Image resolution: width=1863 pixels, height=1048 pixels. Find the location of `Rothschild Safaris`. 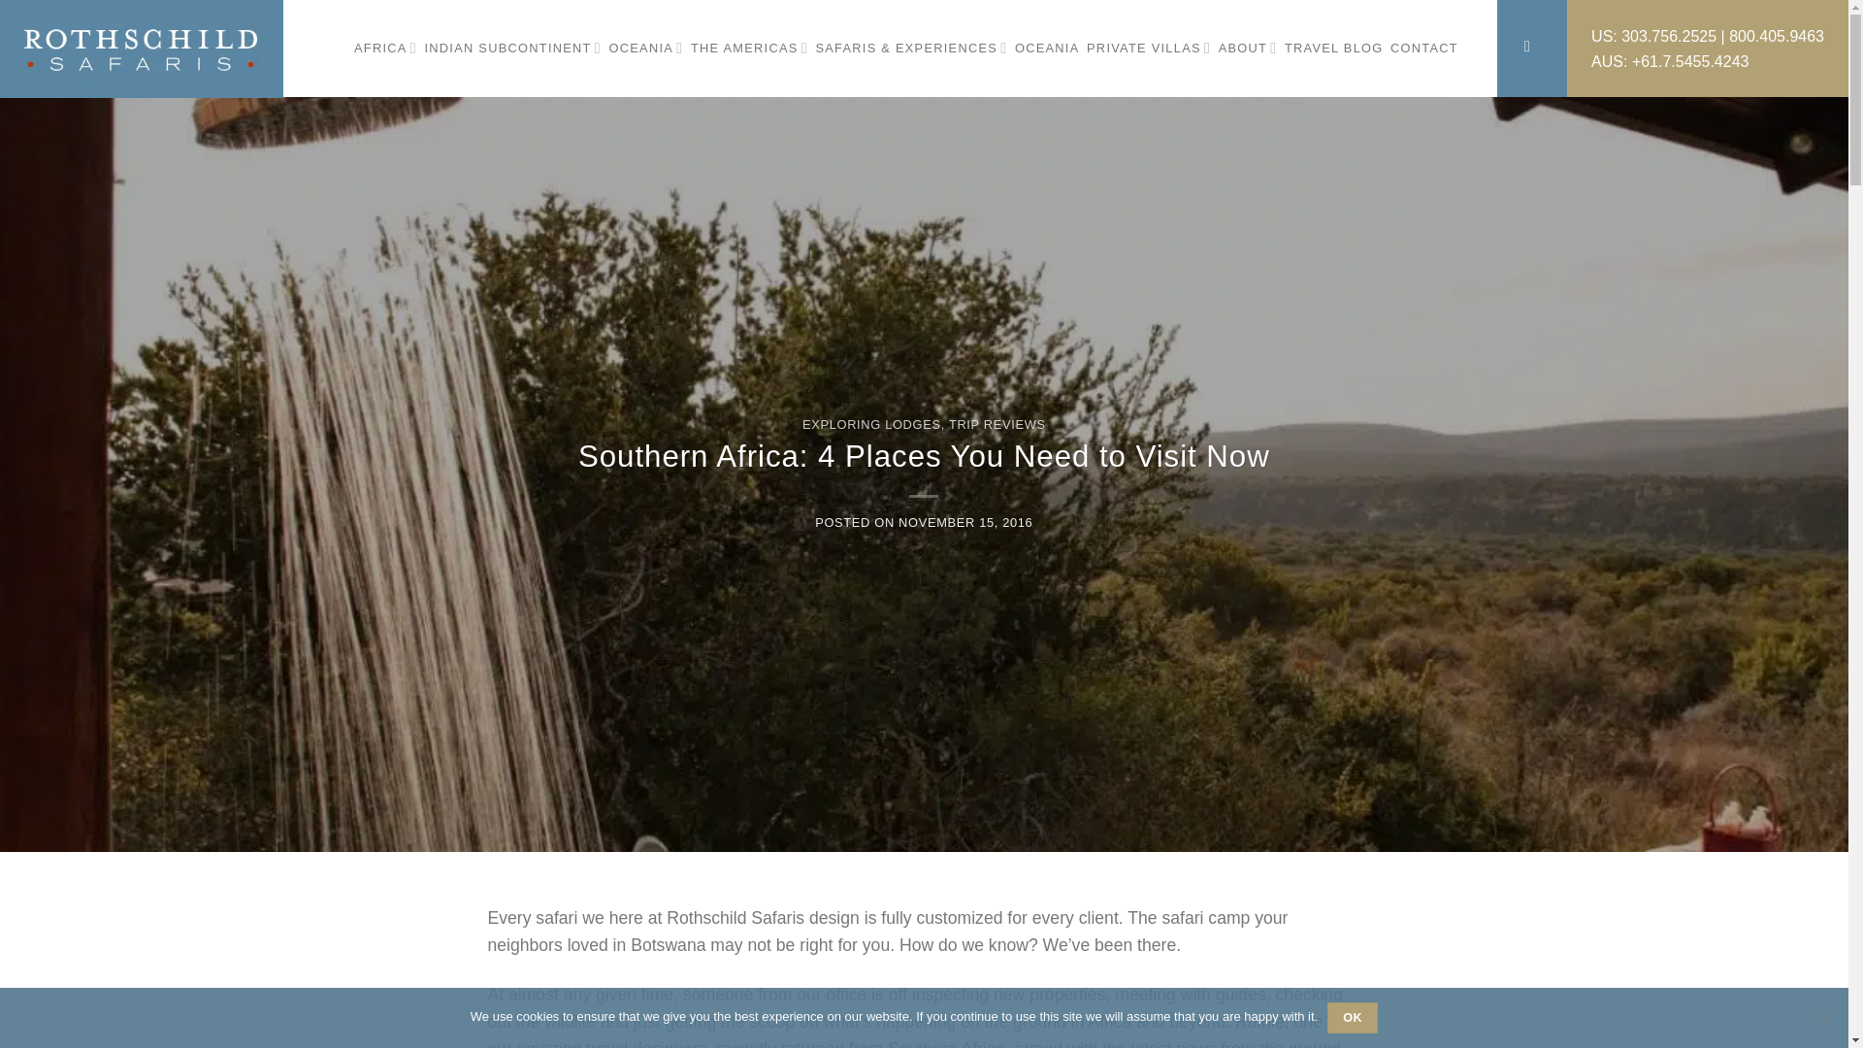

Rothschild Safaris is located at coordinates (144, 49).